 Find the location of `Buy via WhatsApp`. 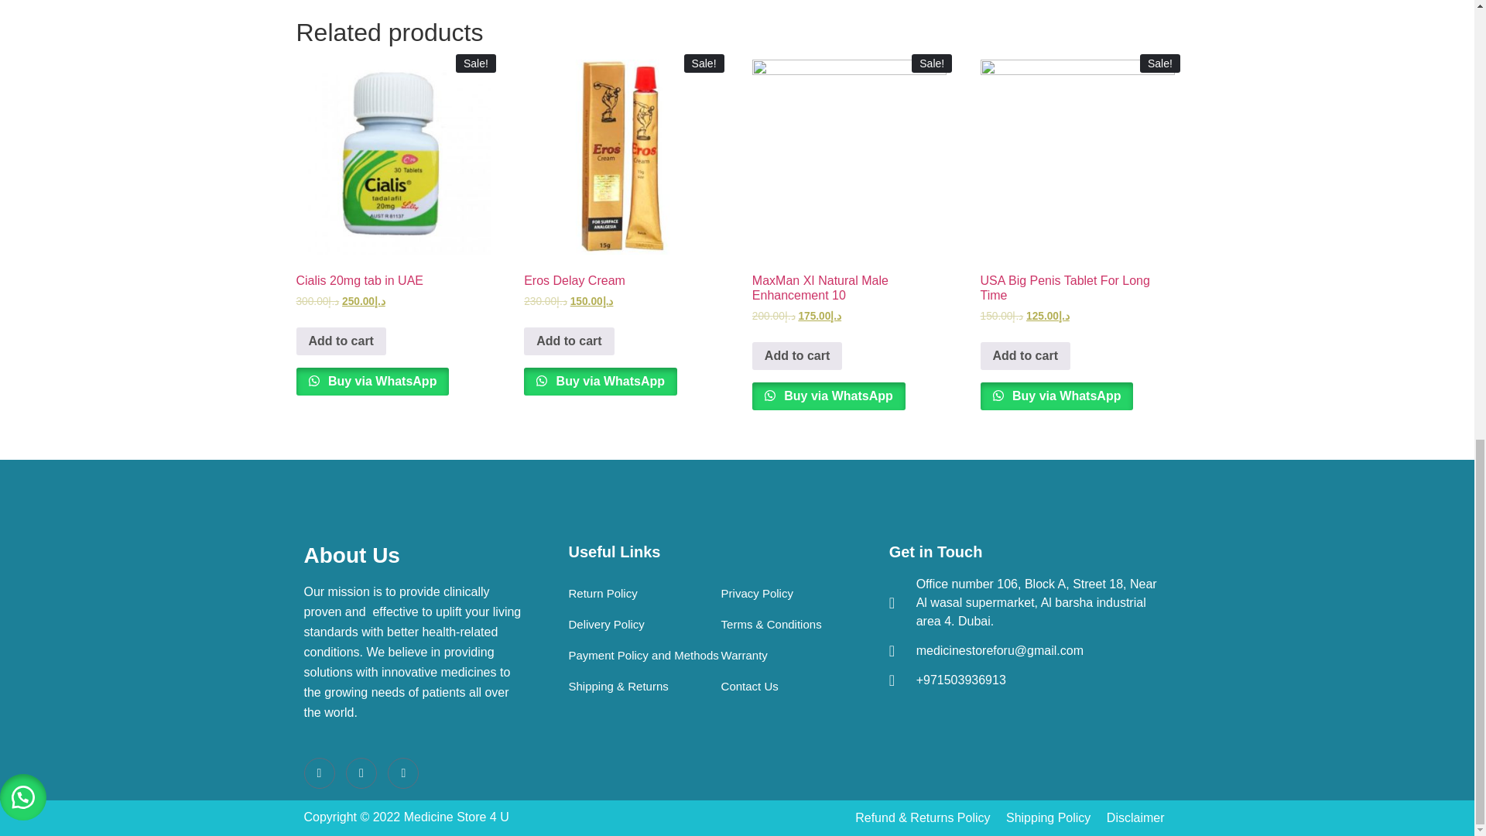

Buy via WhatsApp is located at coordinates (371, 381).